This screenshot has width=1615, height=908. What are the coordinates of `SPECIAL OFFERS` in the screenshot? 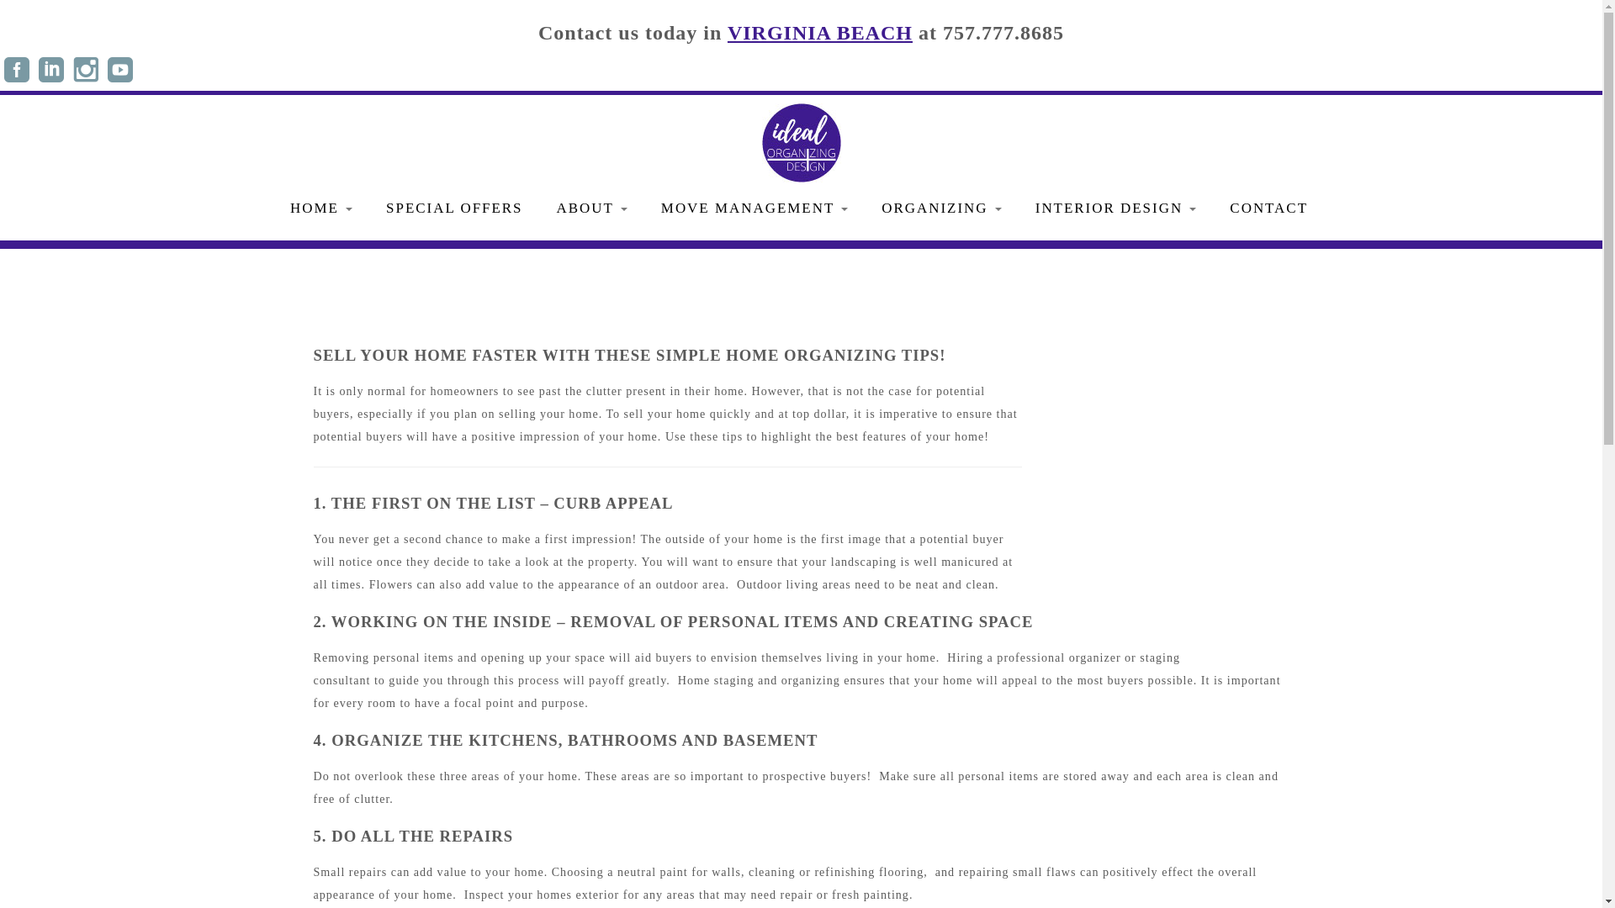 It's located at (454, 209).